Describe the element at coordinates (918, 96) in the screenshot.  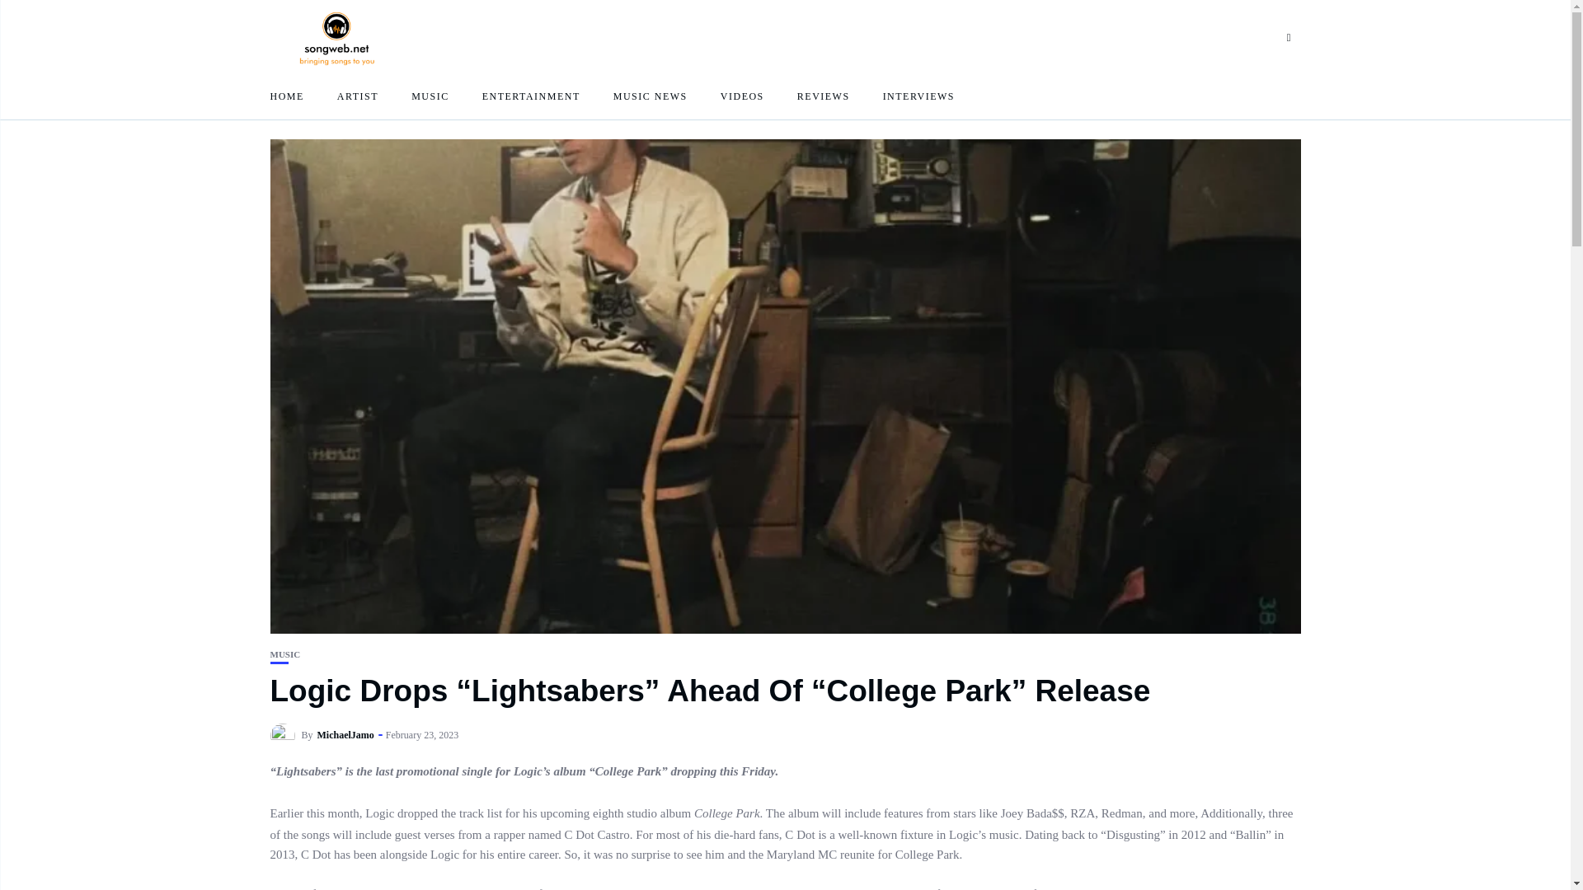
I see `INTERVIEWS` at that location.